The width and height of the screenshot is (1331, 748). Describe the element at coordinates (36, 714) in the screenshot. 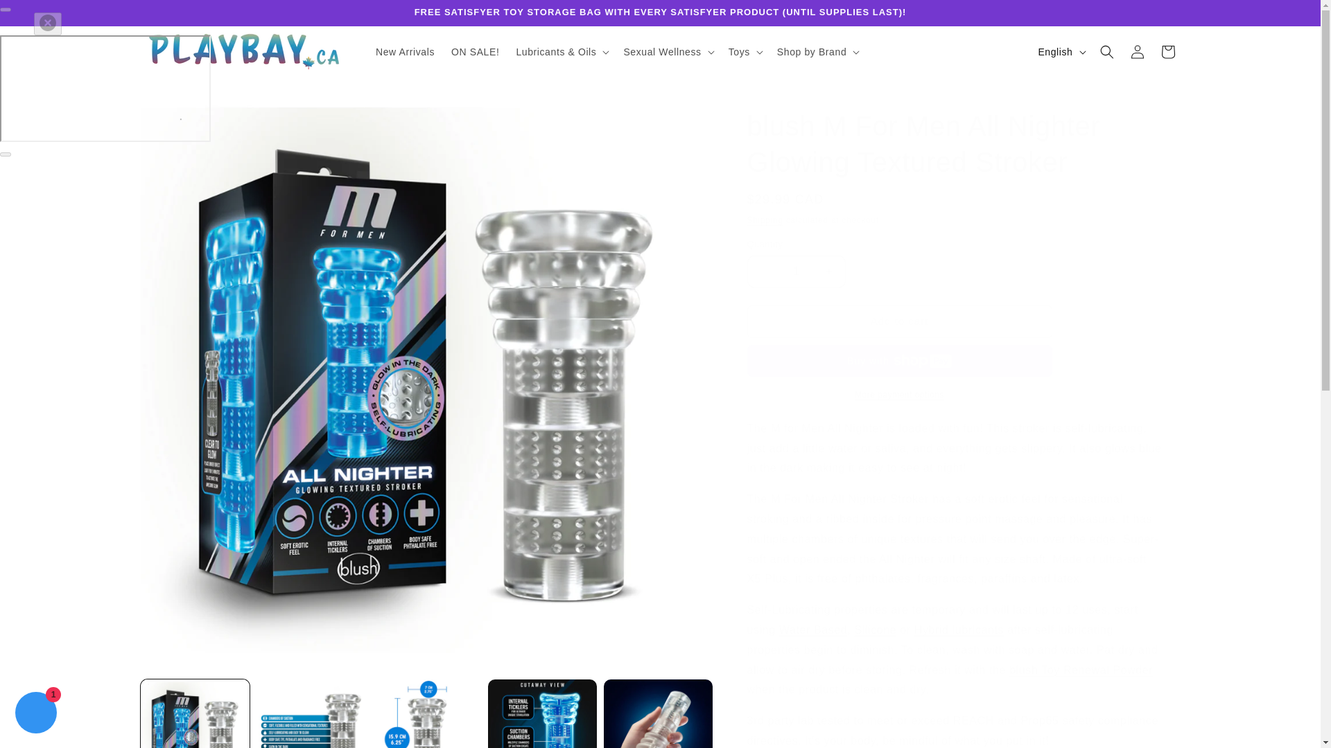

I see `Shopify online store chat` at that location.